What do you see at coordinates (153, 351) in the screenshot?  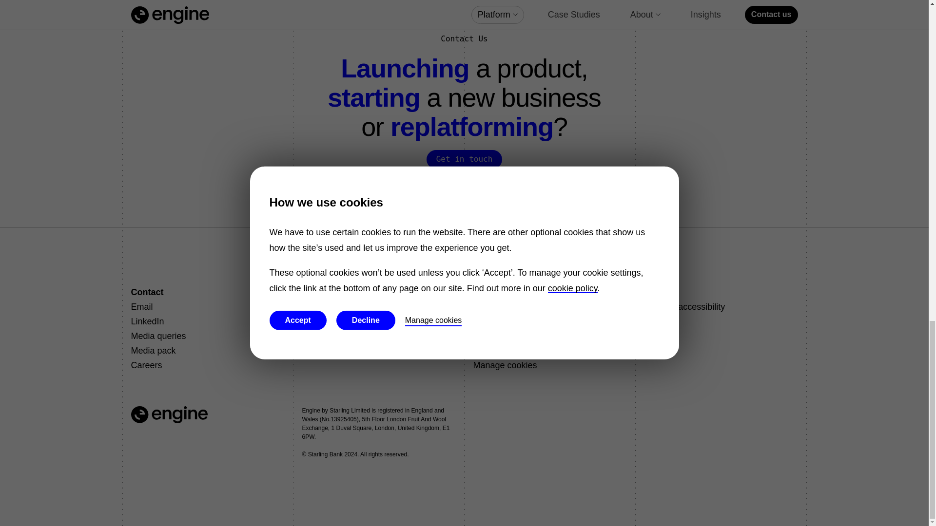 I see `Media pack` at bounding box center [153, 351].